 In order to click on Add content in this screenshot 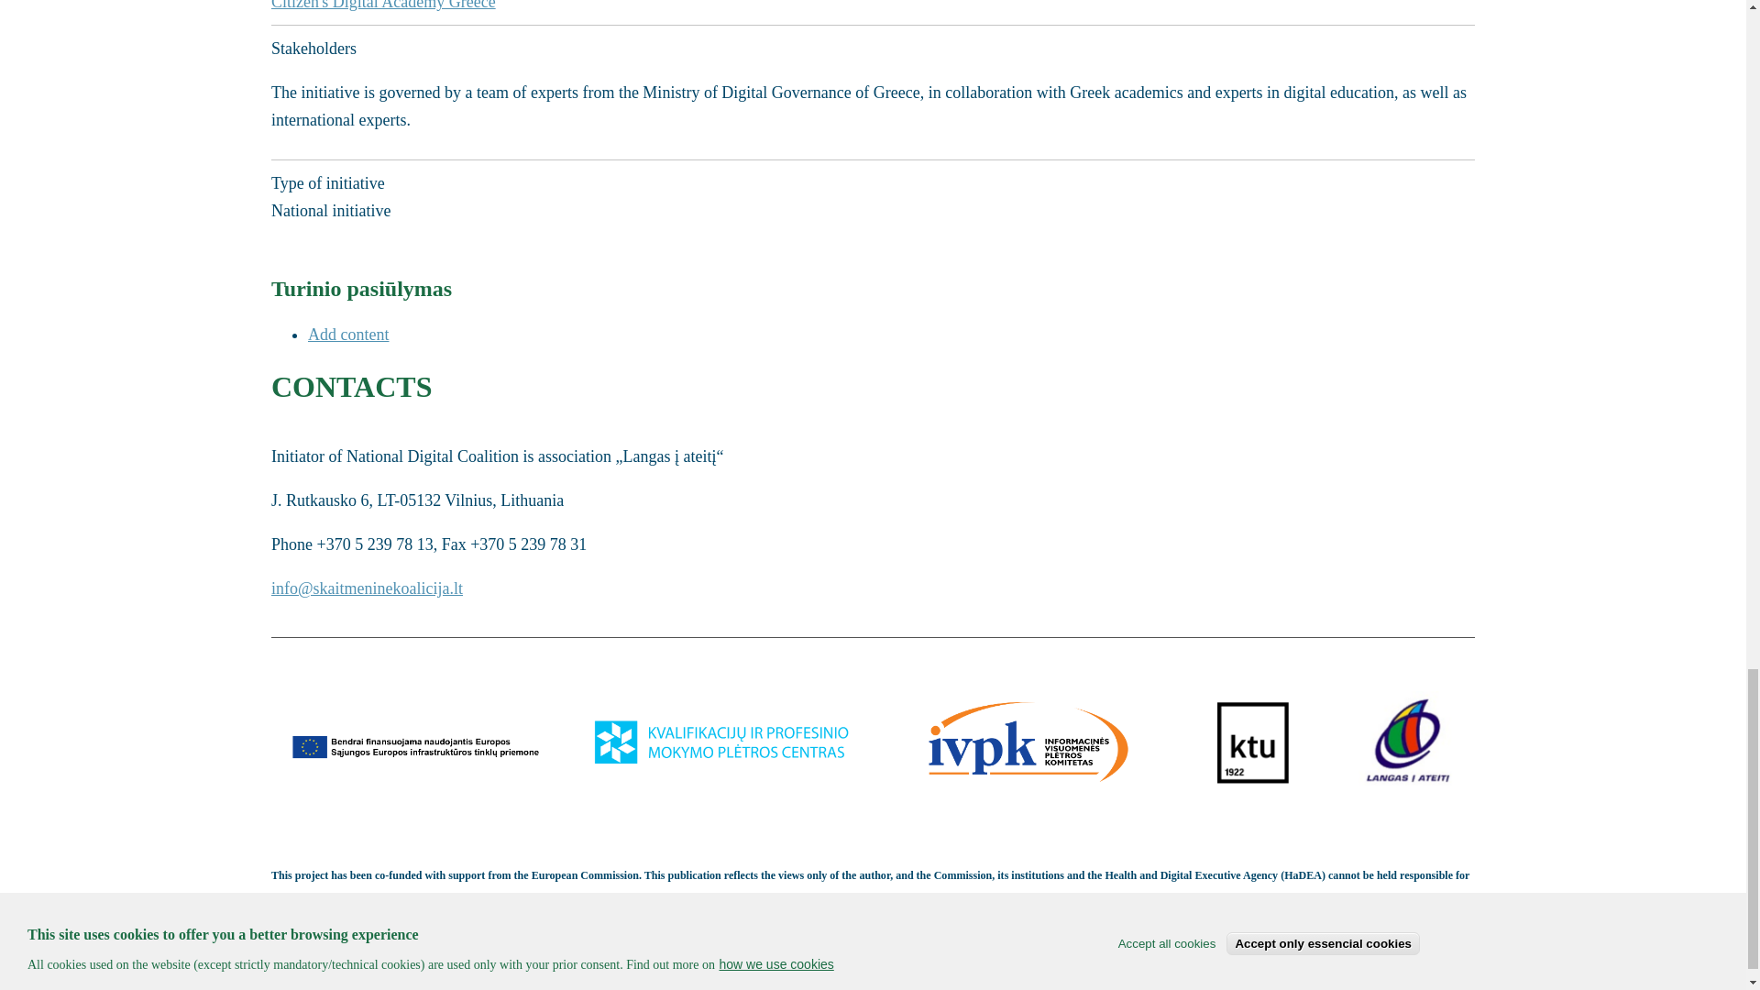, I will do `click(348, 334)`.